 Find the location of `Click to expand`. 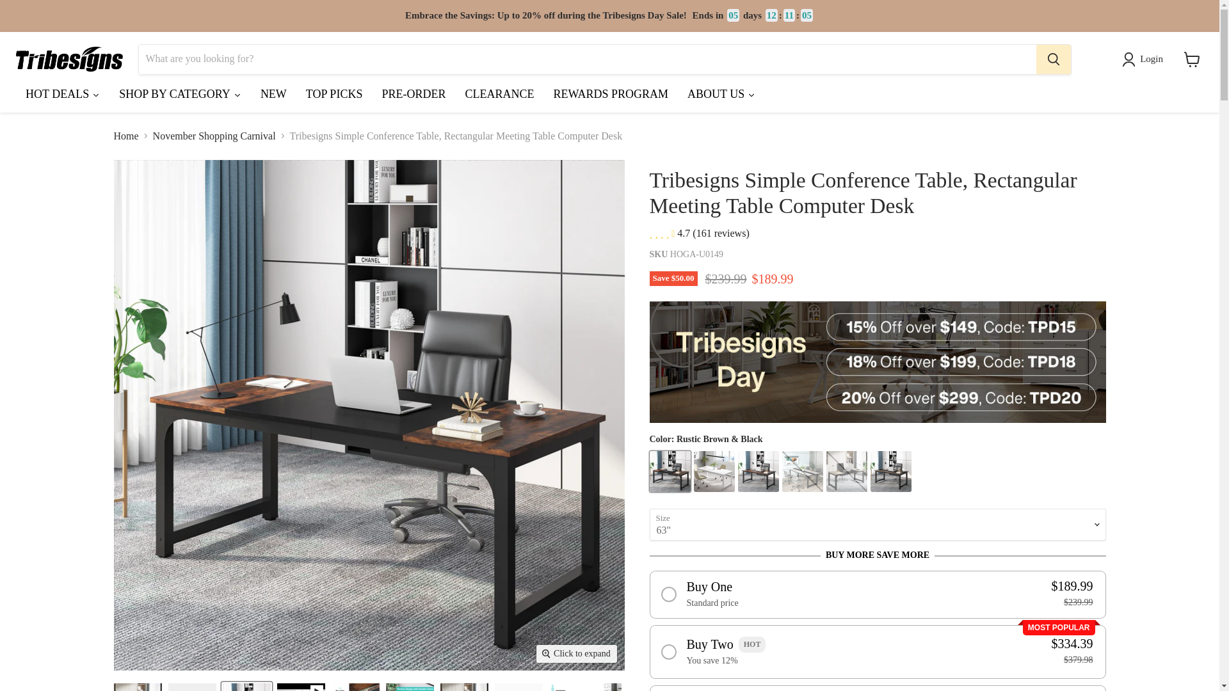

Click to expand is located at coordinates (576, 653).